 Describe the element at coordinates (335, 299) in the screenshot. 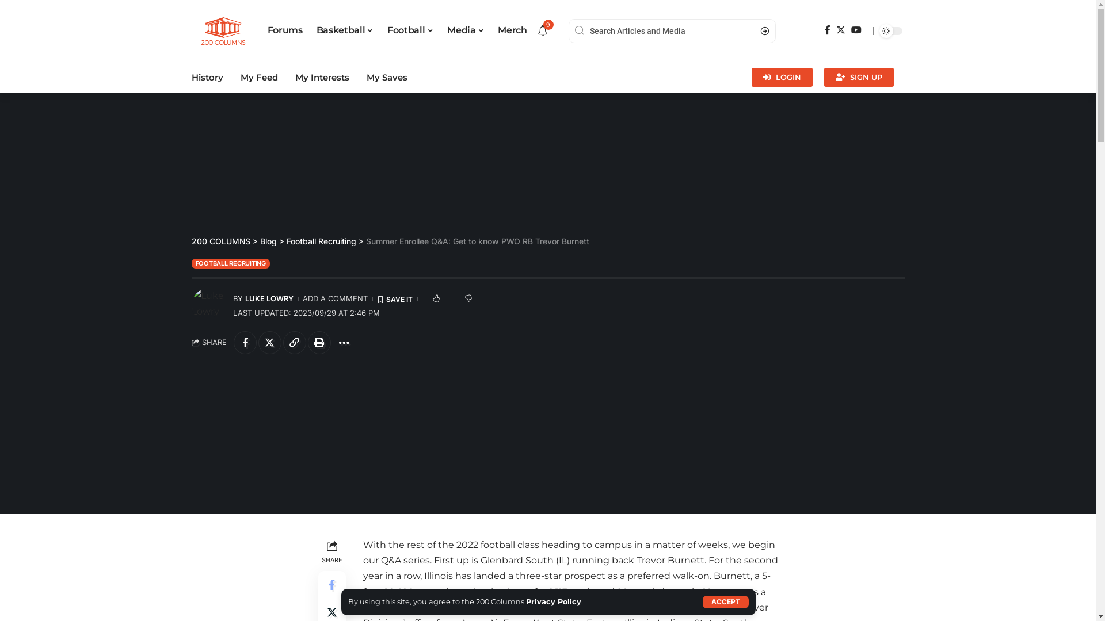

I see `ADD A COMMENT` at that location.